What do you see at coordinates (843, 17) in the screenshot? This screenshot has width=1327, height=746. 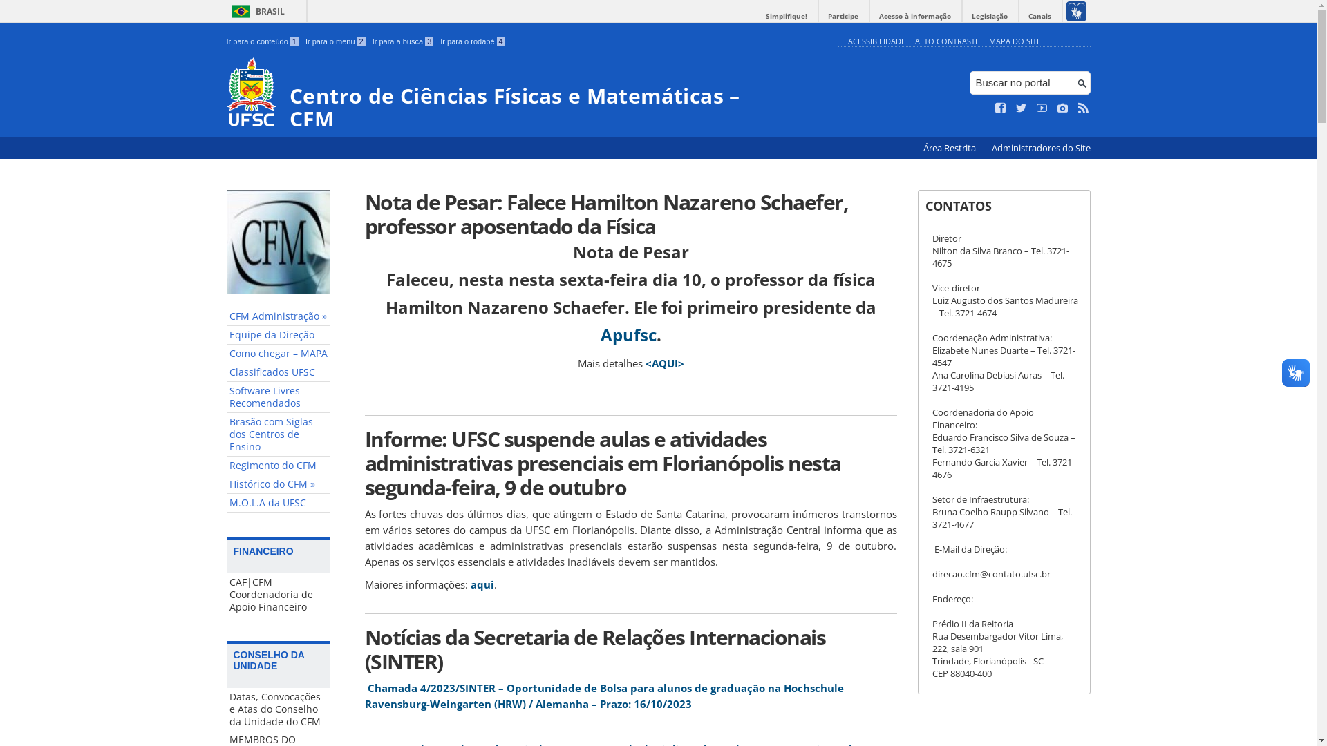 I see `Participe` at bounding box center [843, 17].